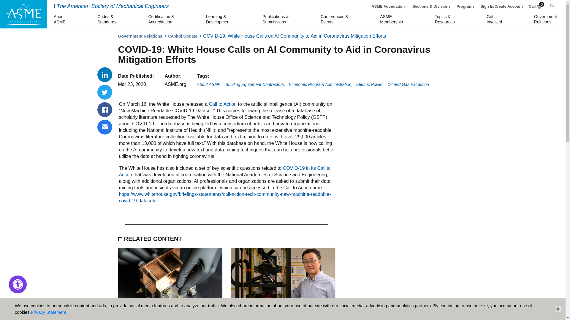 The width and height of the screenshot is (570, 320). What do you see at coordinates (321, 84) in the screenshot?
I see `Economic Program Administration` at bounding box center [321, 84].